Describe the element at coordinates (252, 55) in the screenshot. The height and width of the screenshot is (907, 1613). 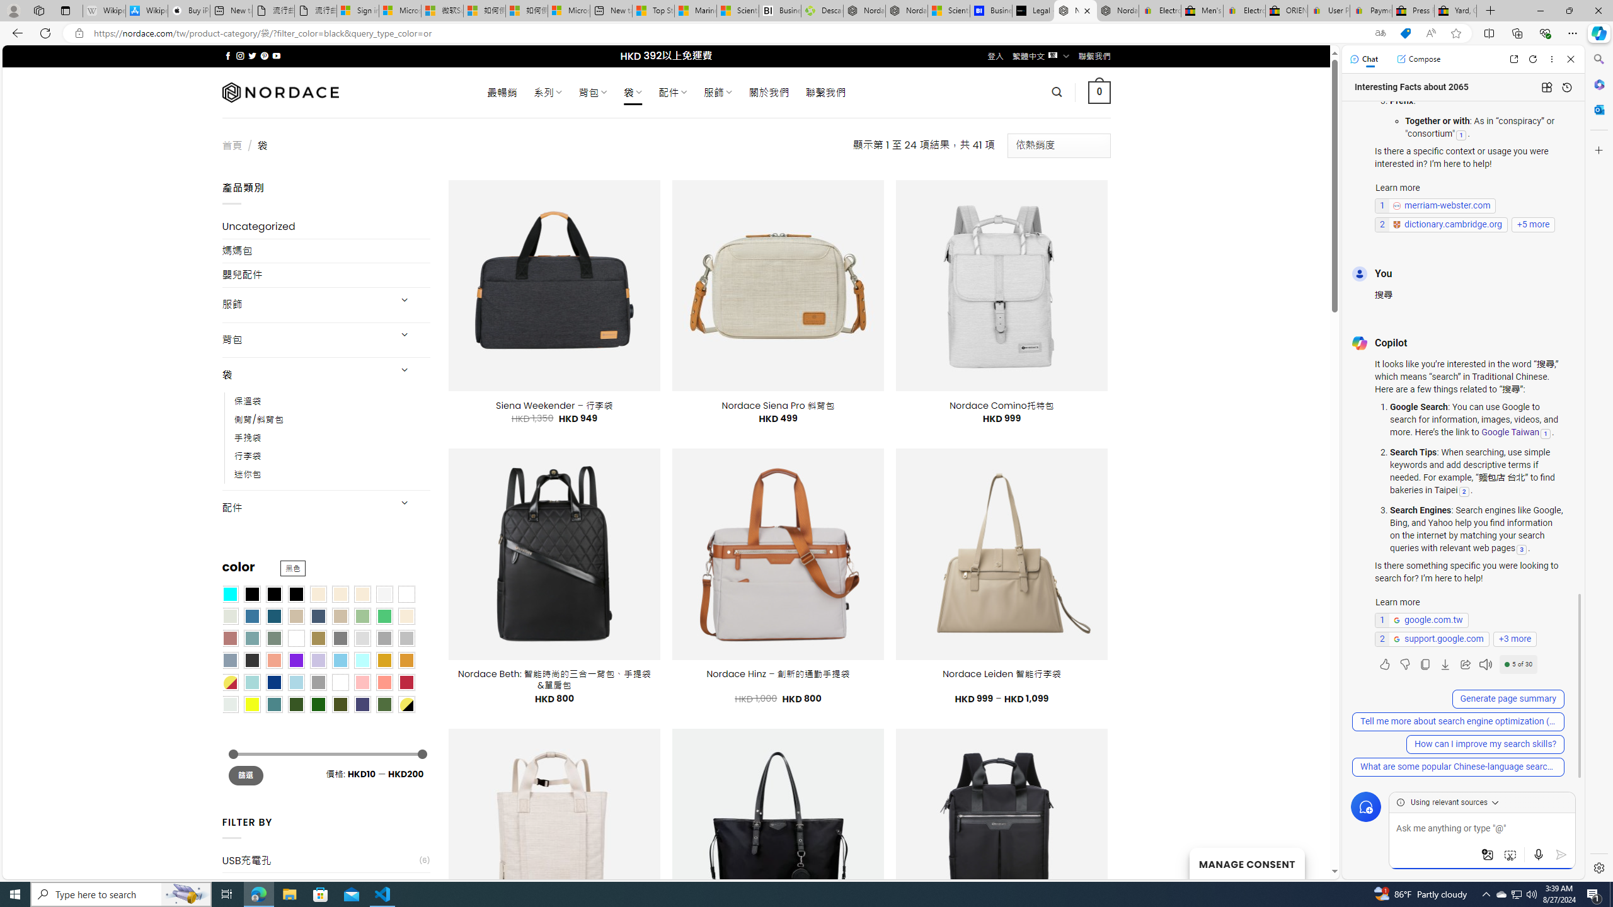
I see `Follow on Twitter` at that location.